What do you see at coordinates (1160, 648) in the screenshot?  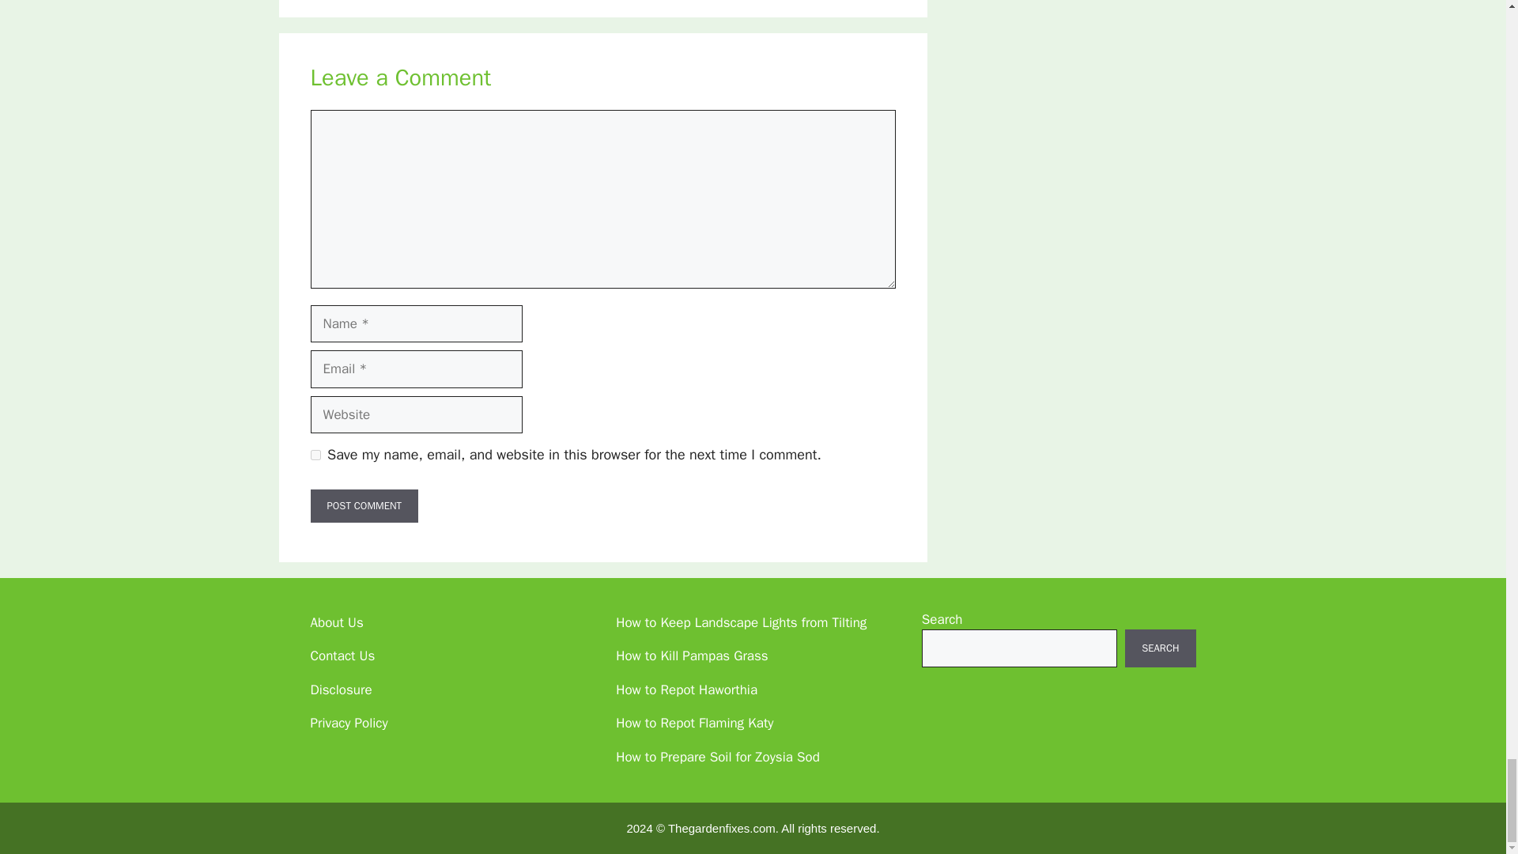 I see `SEARCH` at bounding box center [1160, 648].